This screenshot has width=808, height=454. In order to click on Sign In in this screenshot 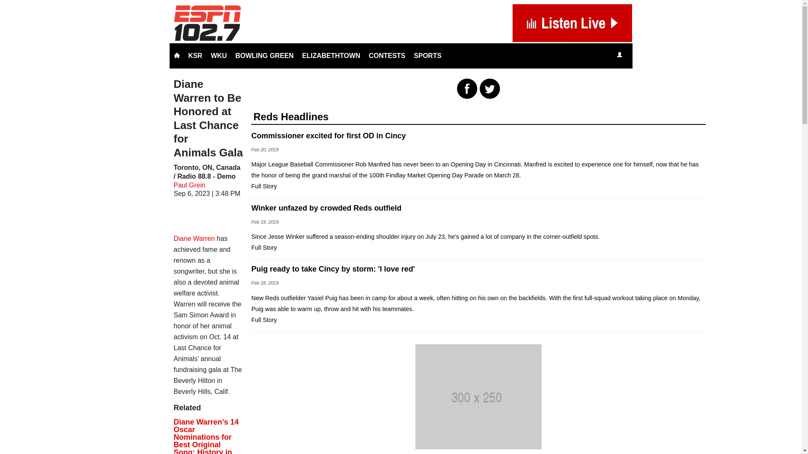, I will do `click(619, 55)`.